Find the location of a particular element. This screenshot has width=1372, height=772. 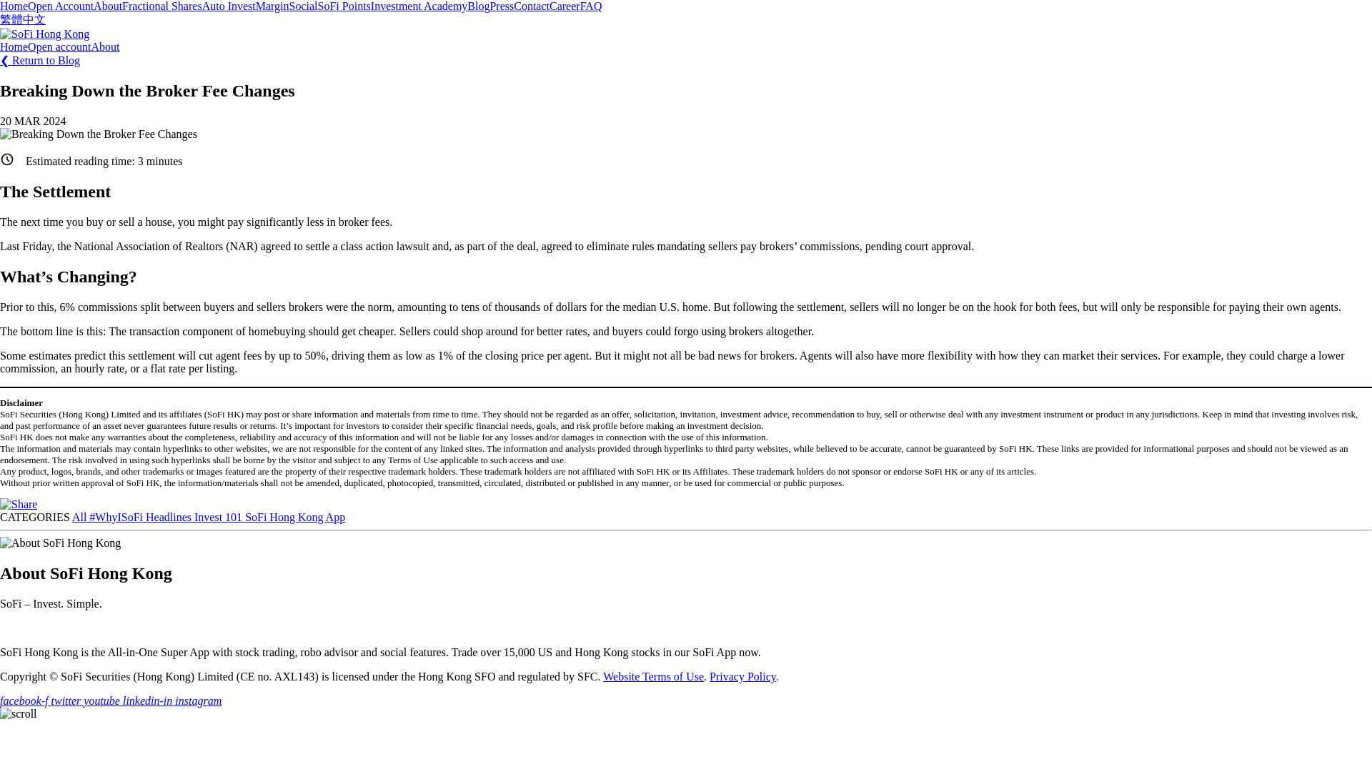

Social is located at coordinates (304, 6).